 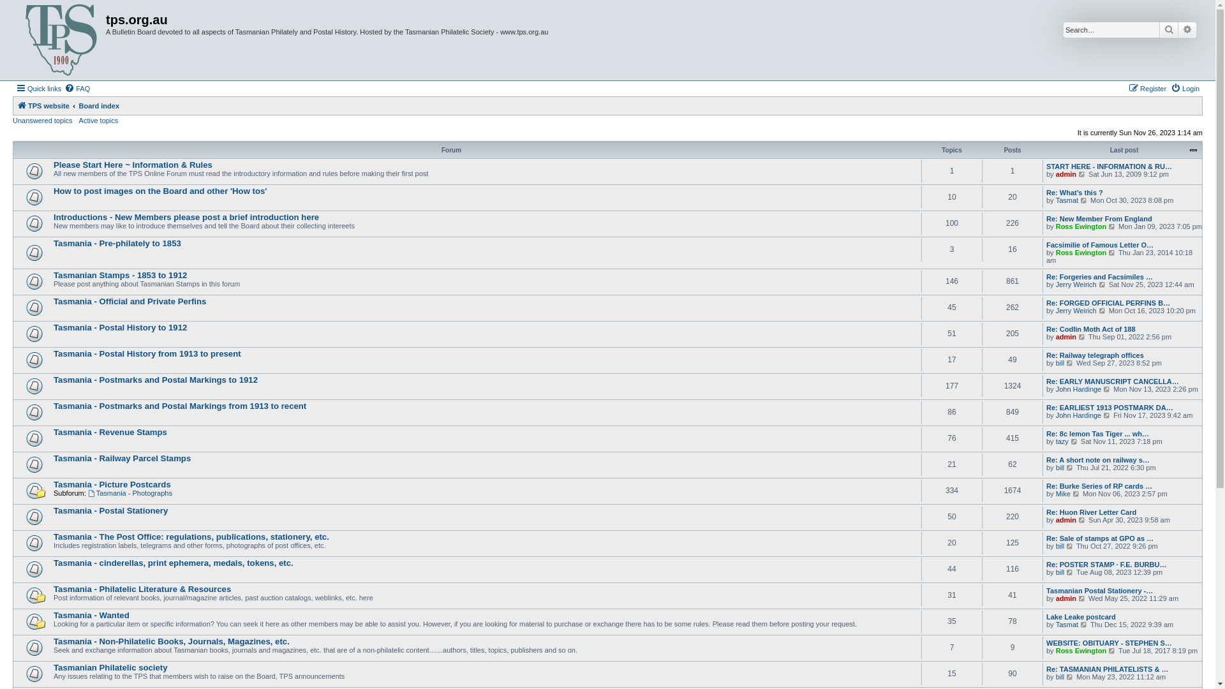 What do you see at coordinates (1067, 200) in the screenshot?
I see `Tasmat` at bounding box center [1067, 200].